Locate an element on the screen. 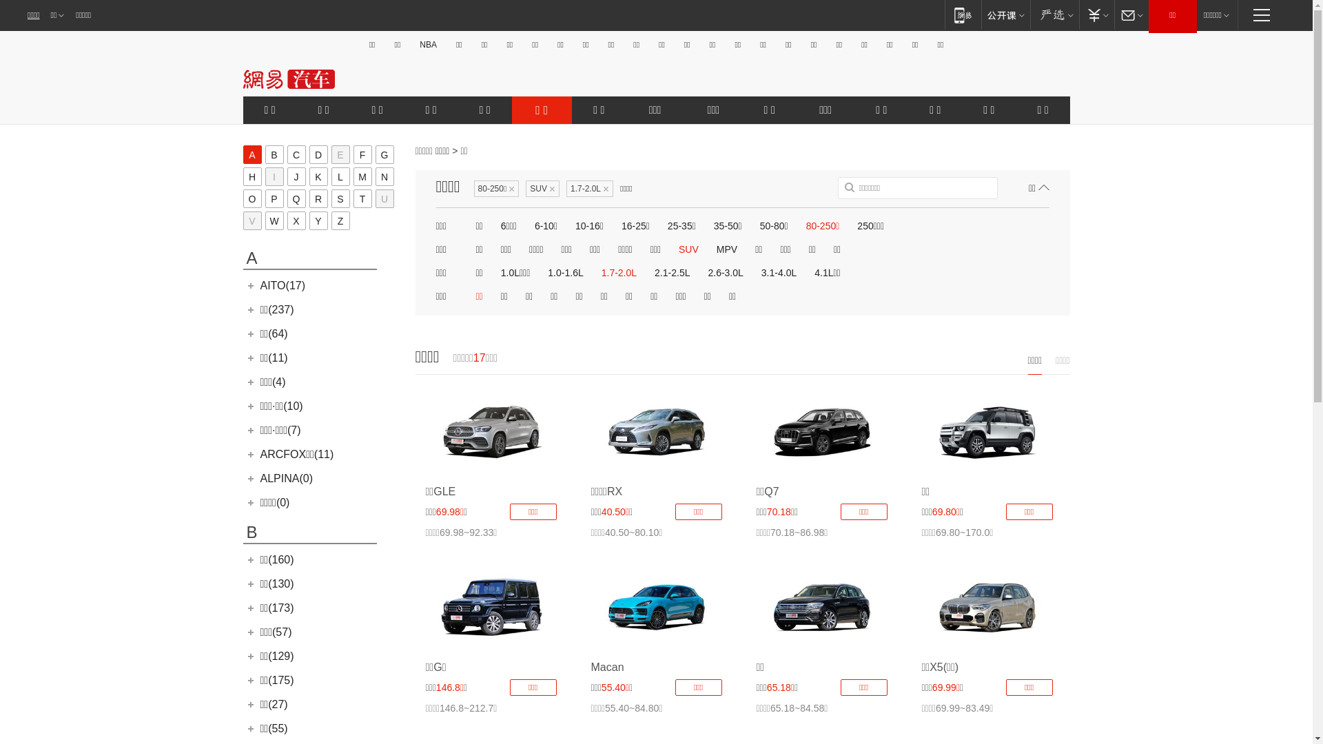 Image resolution: width=1323 pixels, height=744 pixels. NBA is located at coordinates (429, 45).